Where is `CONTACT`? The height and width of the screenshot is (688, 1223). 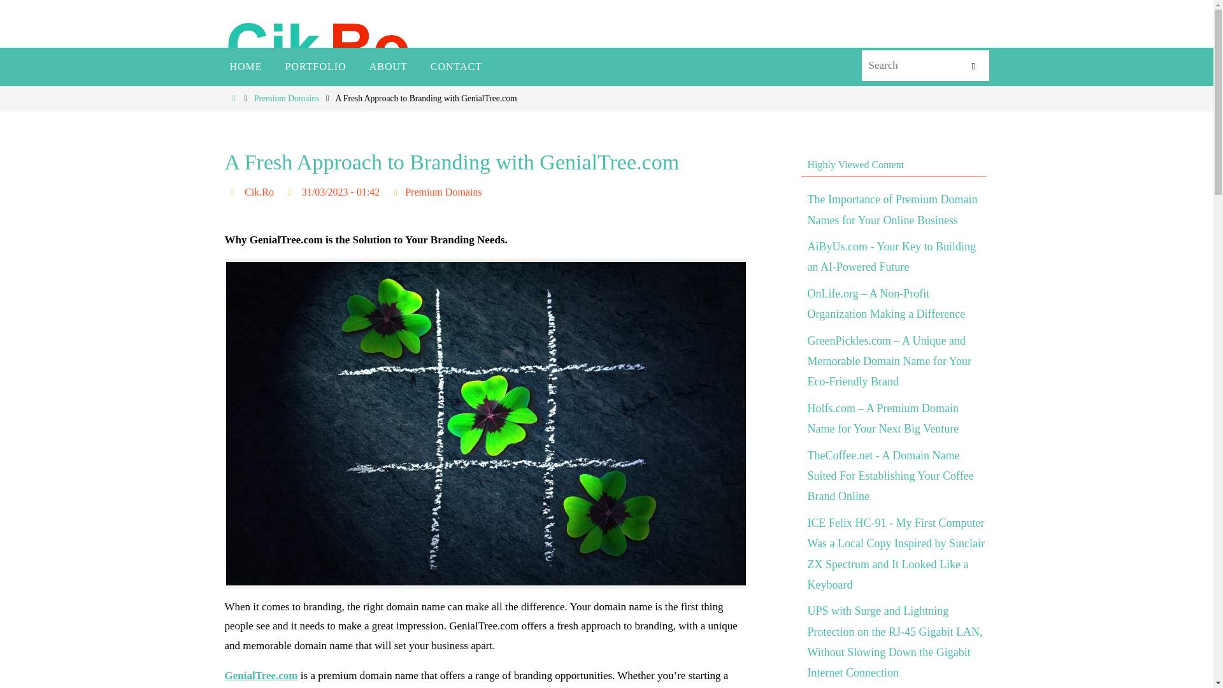
CONTACT is located at coordinates (456, 66).